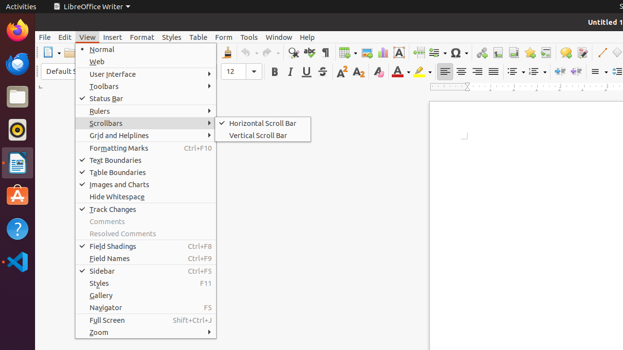 The height and width of the screenshot is (350, 623). Describe the element at coordinates (477, 72) in the screenshot. I see `Right` at that location.